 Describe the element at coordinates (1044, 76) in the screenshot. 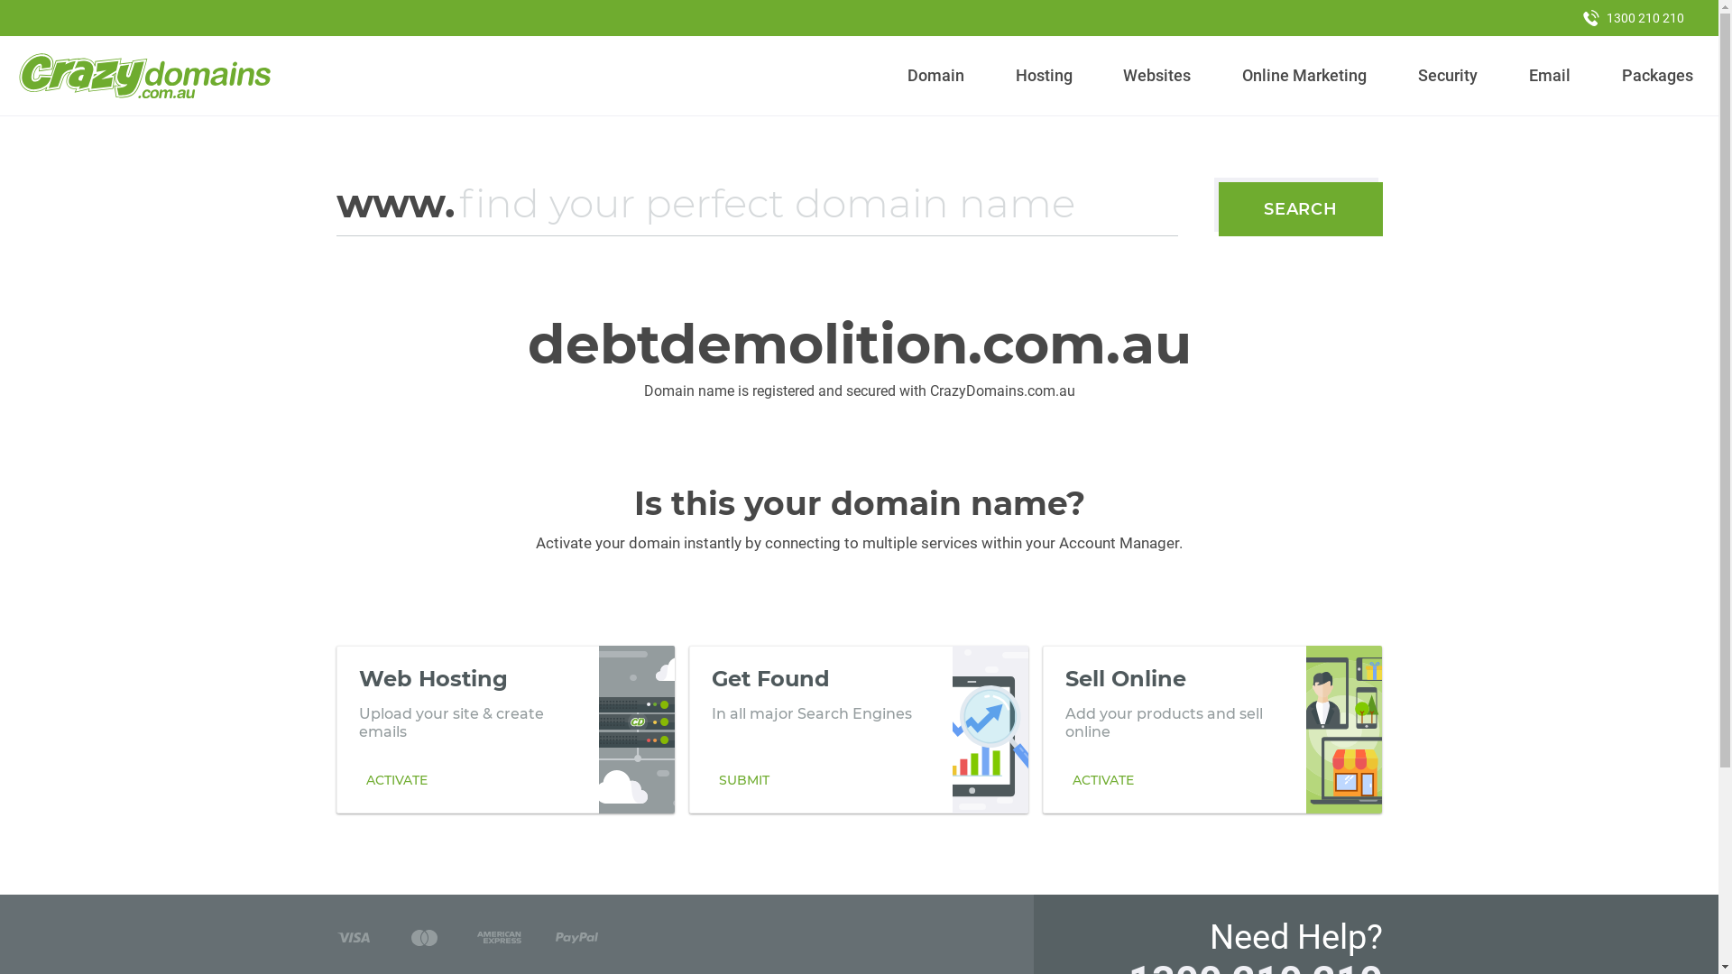

I see `Hosting` at that location.